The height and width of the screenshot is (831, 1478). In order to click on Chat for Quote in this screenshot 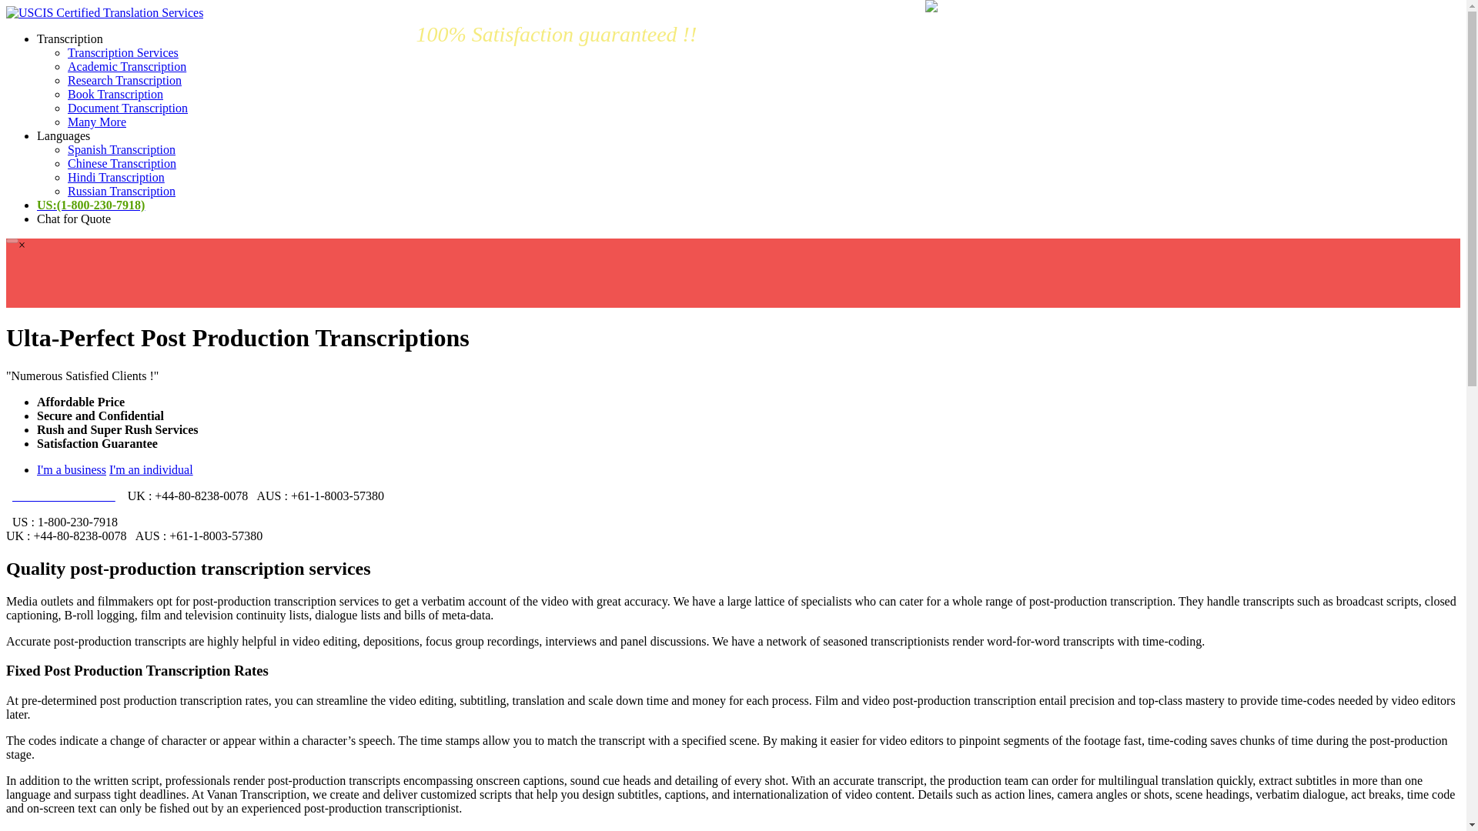, I will do `click(74, 219)`.